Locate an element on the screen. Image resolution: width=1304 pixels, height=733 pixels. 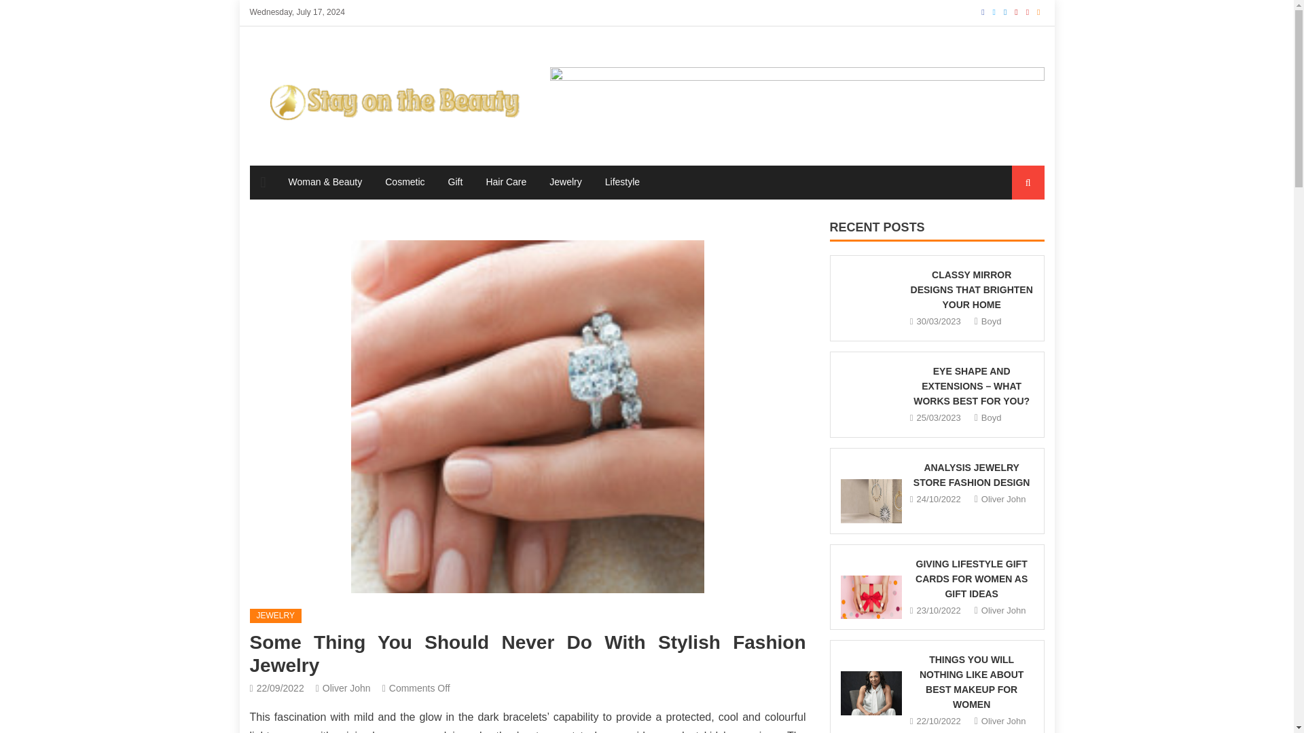
Giving Lifestyle Gift Cards for Women As Gift ideas is located at coordinates (871, 586).